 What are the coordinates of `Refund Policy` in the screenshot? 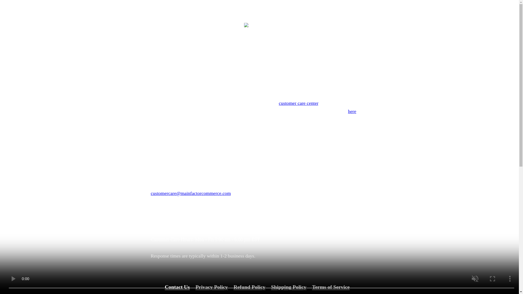 It's located at (249, 287).